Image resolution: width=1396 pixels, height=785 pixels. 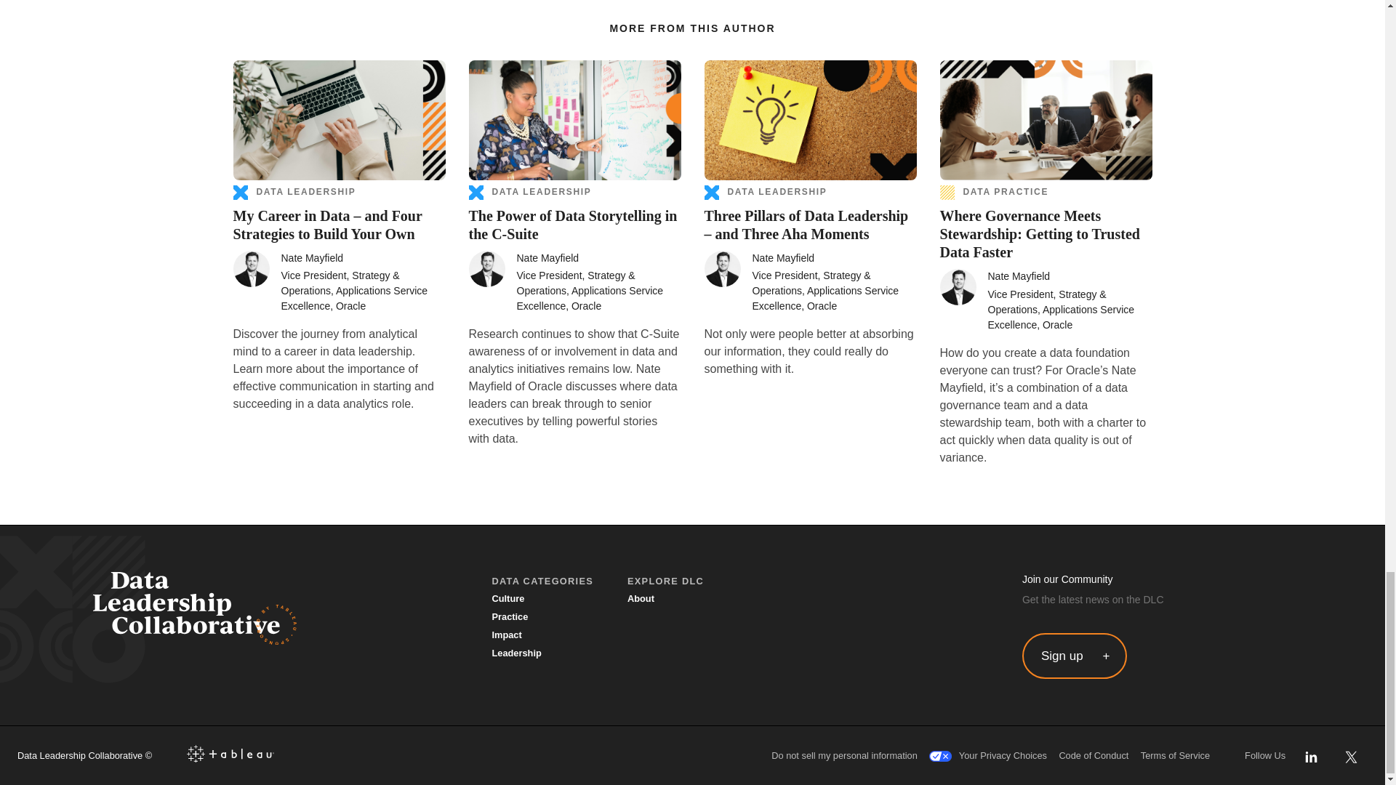 I want to click on Sign up, so click(x=1074, y=656).